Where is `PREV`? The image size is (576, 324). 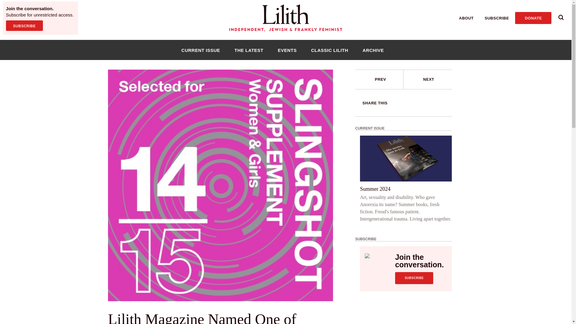
PREV is located at coordinates (380, 79).